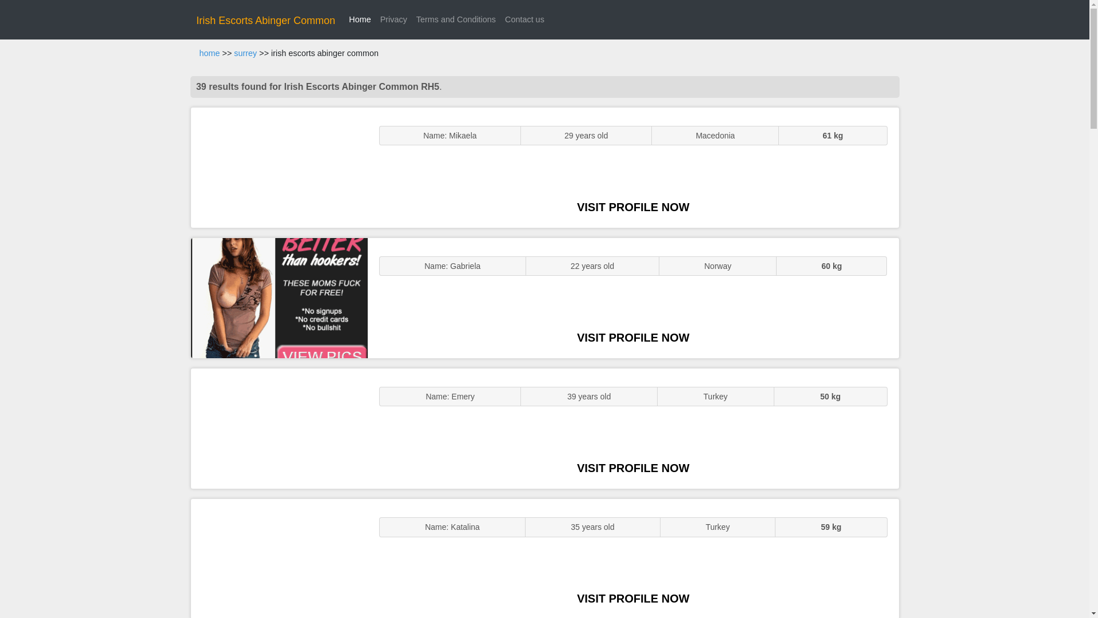  What do you see at coordinates (633, 468) in the screenshot?
I see `VISIT PROFILE NOW` at bounding box center [633, 468].